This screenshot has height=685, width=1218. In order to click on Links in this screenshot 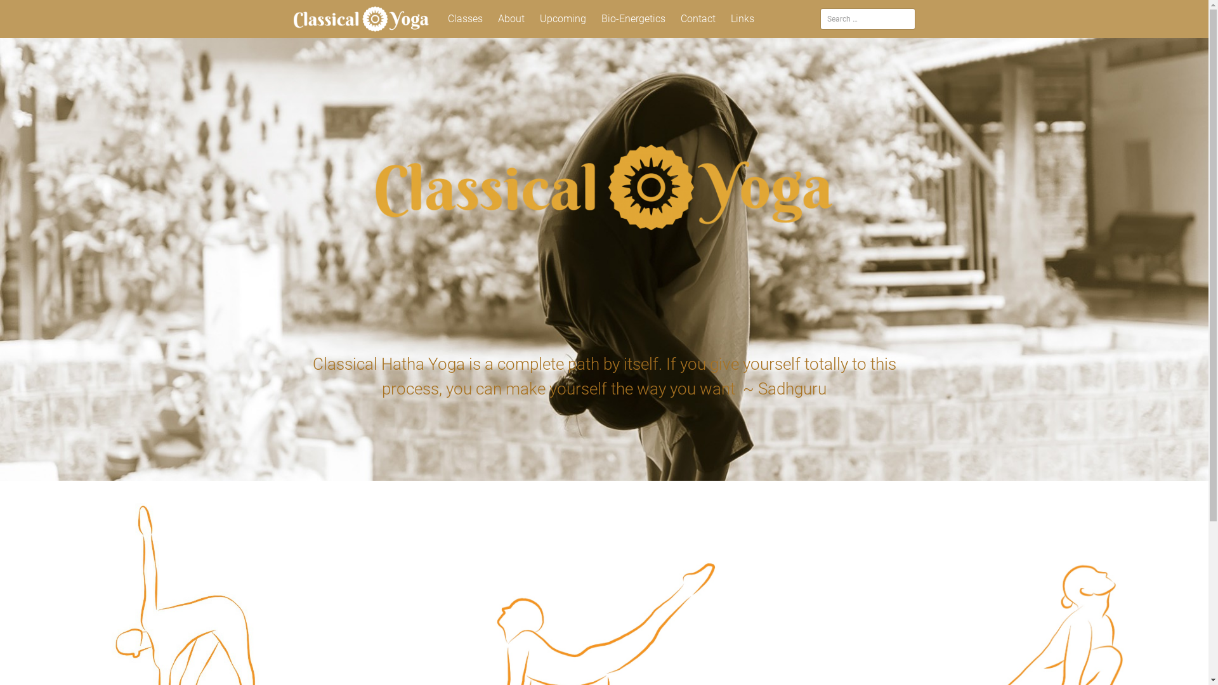, I will do `click(742, 19)`.